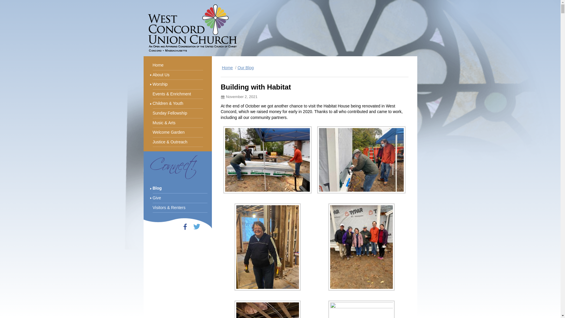 The height and width of the screenshot is (318, 565). I want to click on Building with Habitat, so click(256, 87).